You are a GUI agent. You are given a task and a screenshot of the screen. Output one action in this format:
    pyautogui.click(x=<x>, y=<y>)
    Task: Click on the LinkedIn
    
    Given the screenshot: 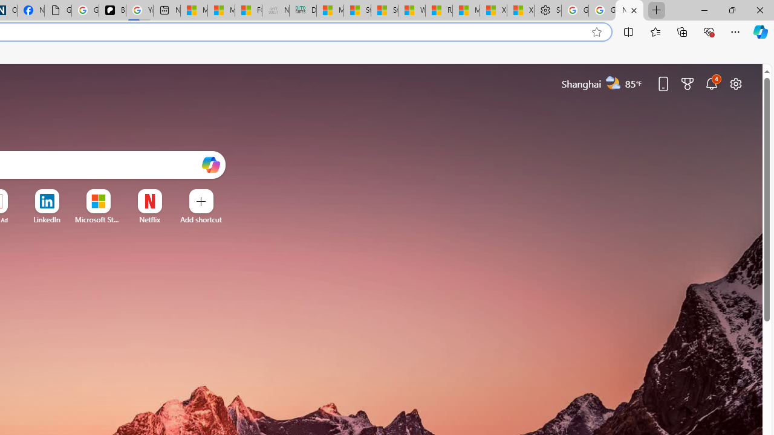 What is the action you would take?
    pyautogui.click(x=47, y=219)
    